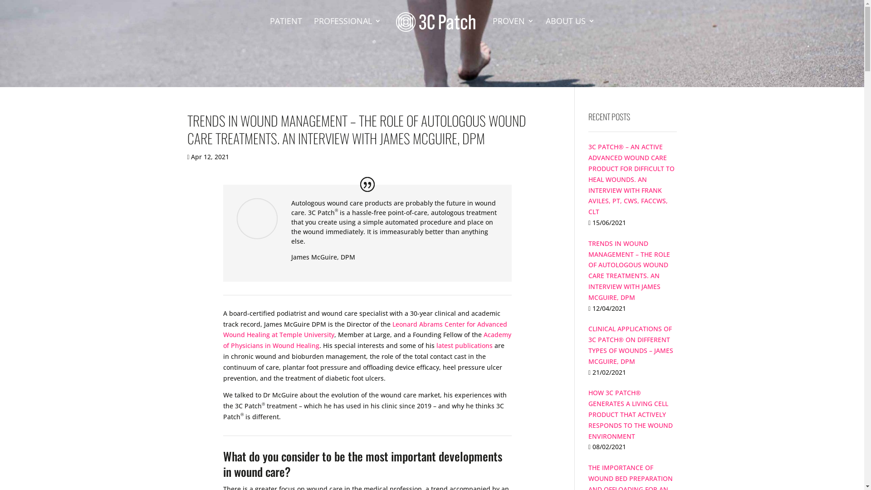 The height and width of the screenshot is (490, 871). Describe the element at coordinates (469, 373) in the screenshot. I see `+45 88 16 80 66` at that location.